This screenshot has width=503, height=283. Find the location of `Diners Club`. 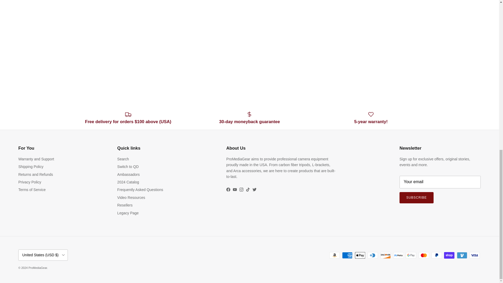

Diners Club is located at coordinates (373, 255).